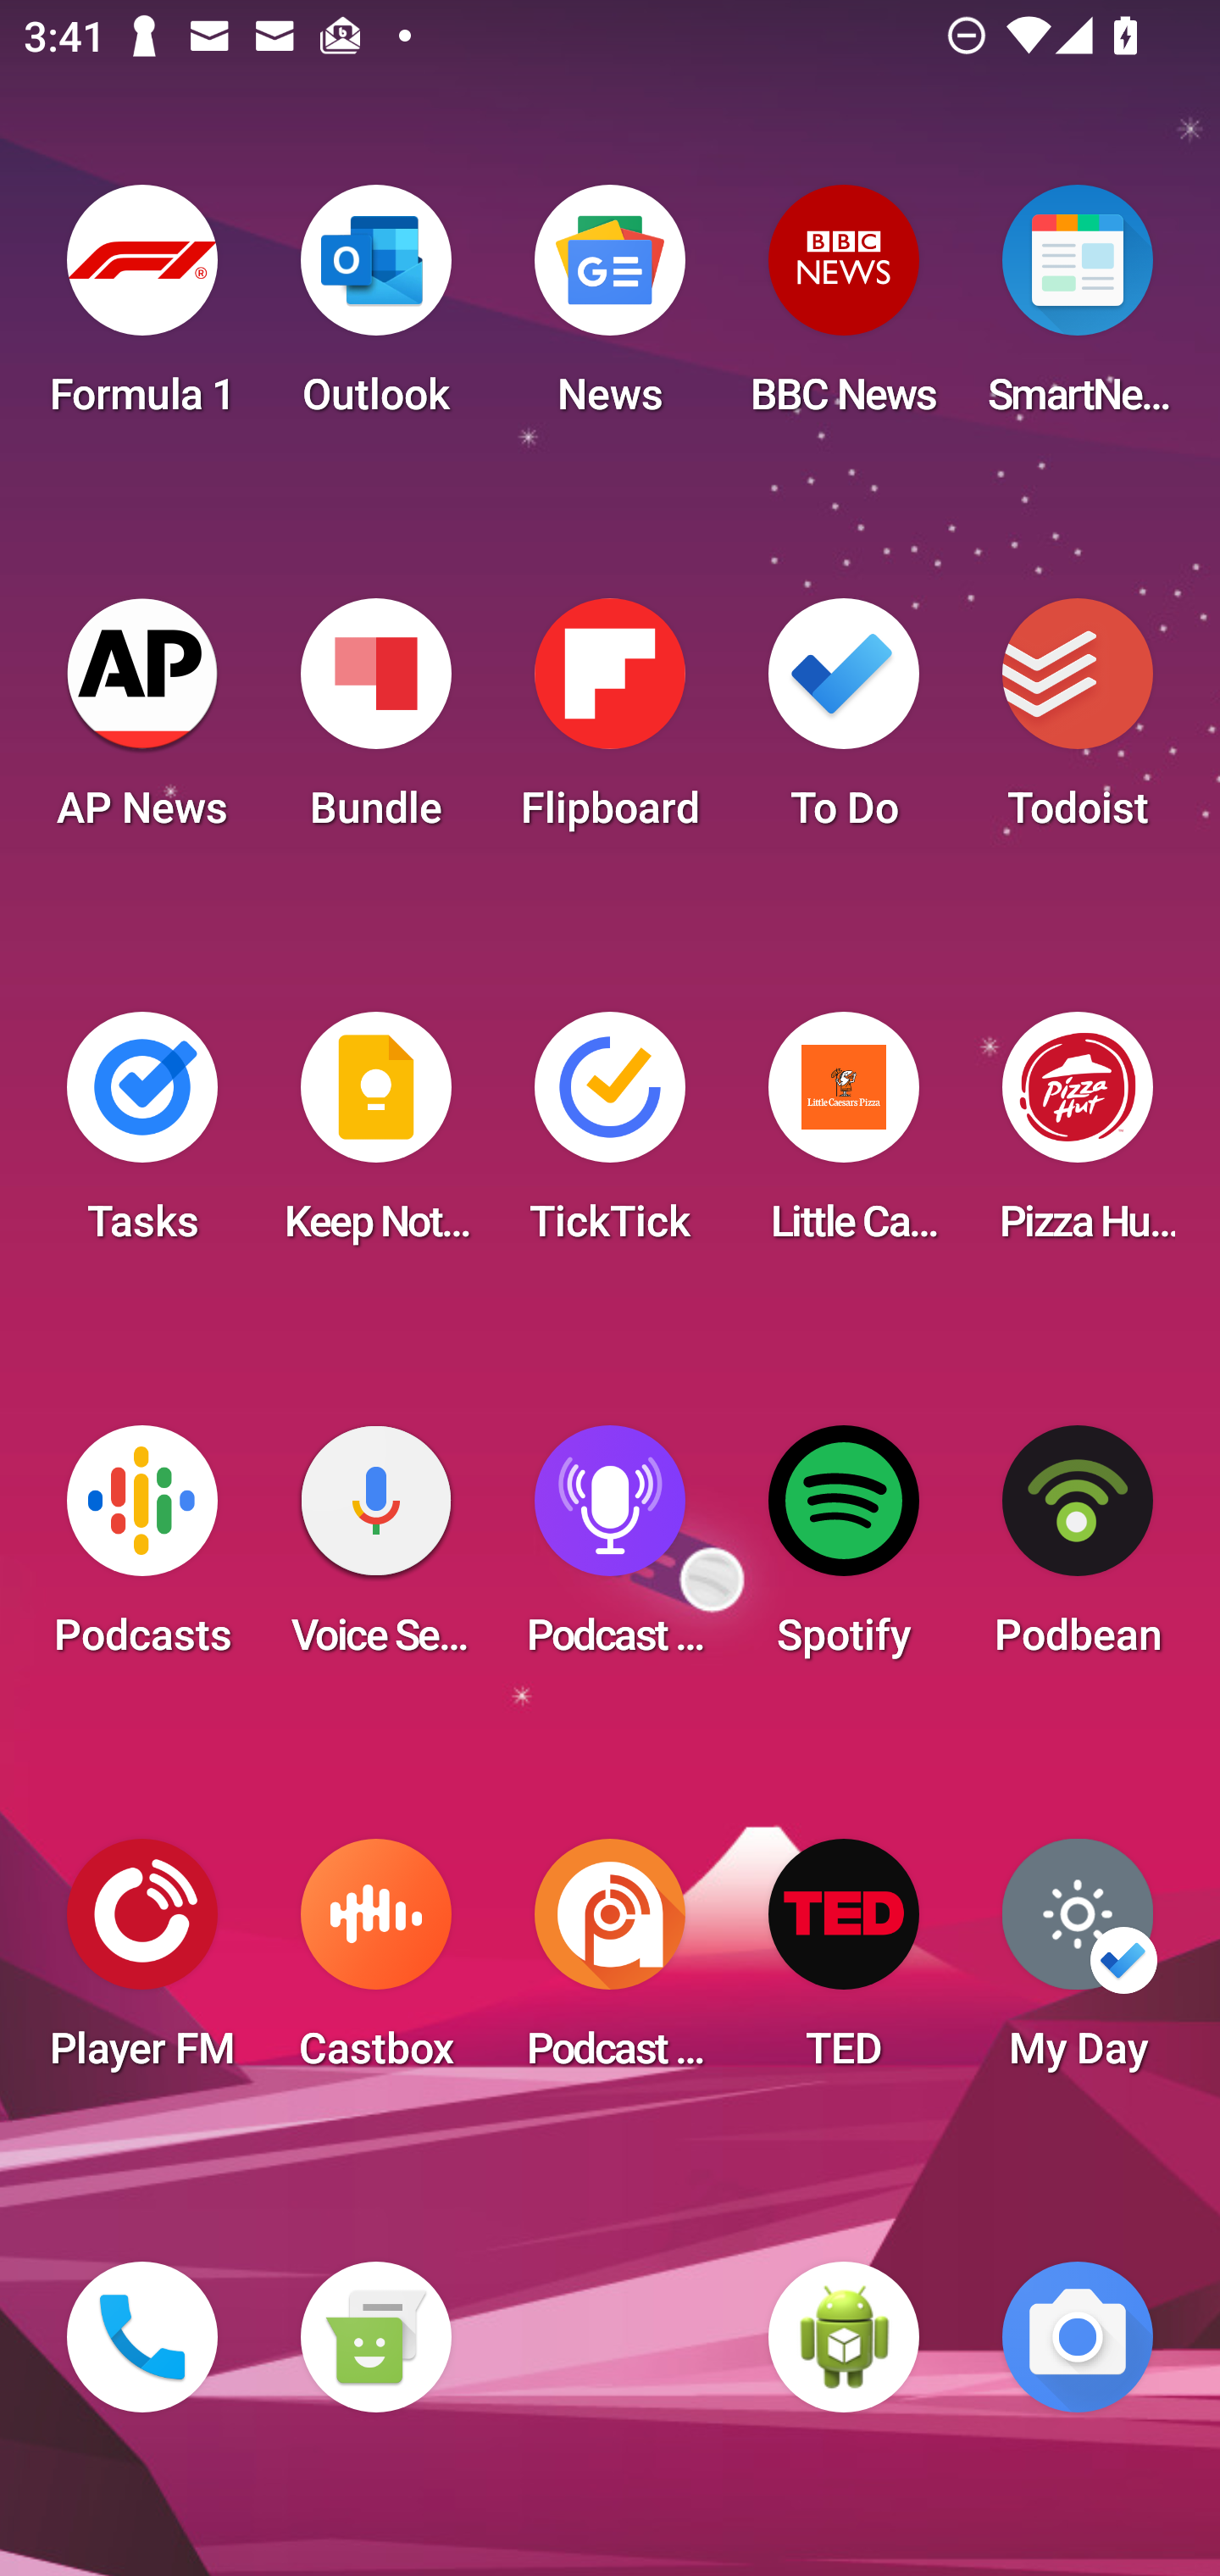 The height and width of the screenshot is (2576, 1220). I want to click on Formula 1, so click(142, 310).